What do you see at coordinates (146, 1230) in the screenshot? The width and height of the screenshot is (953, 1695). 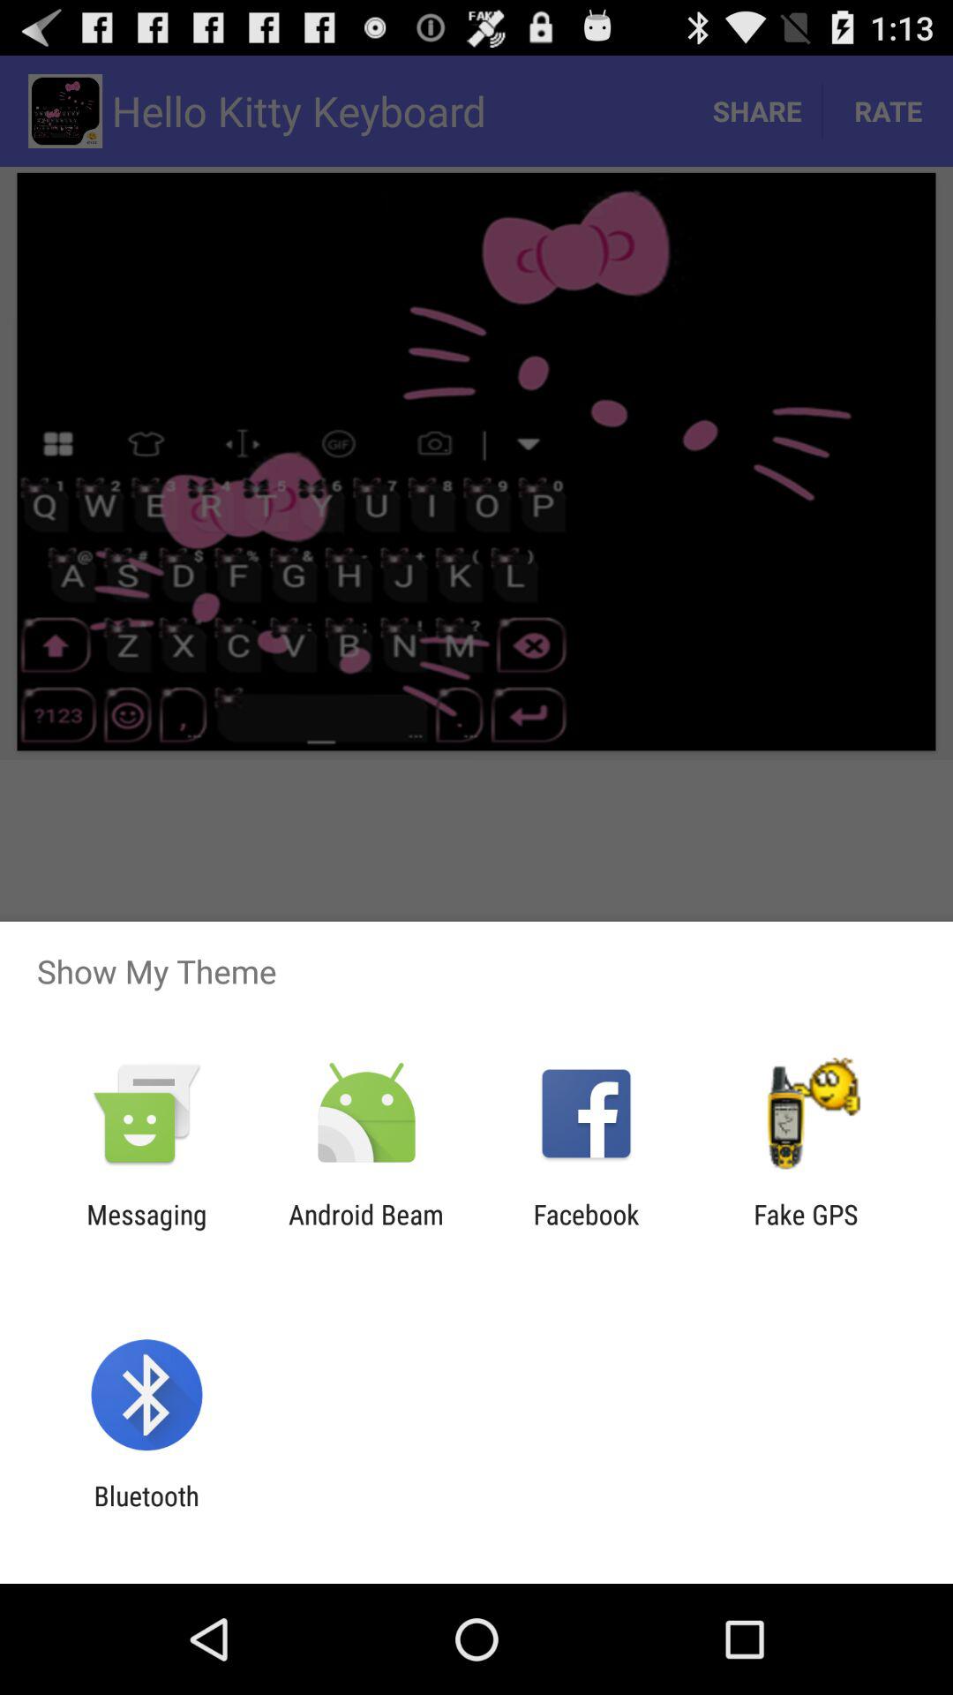 I see `turn on the messaging` at bounding box center [146, 1230].